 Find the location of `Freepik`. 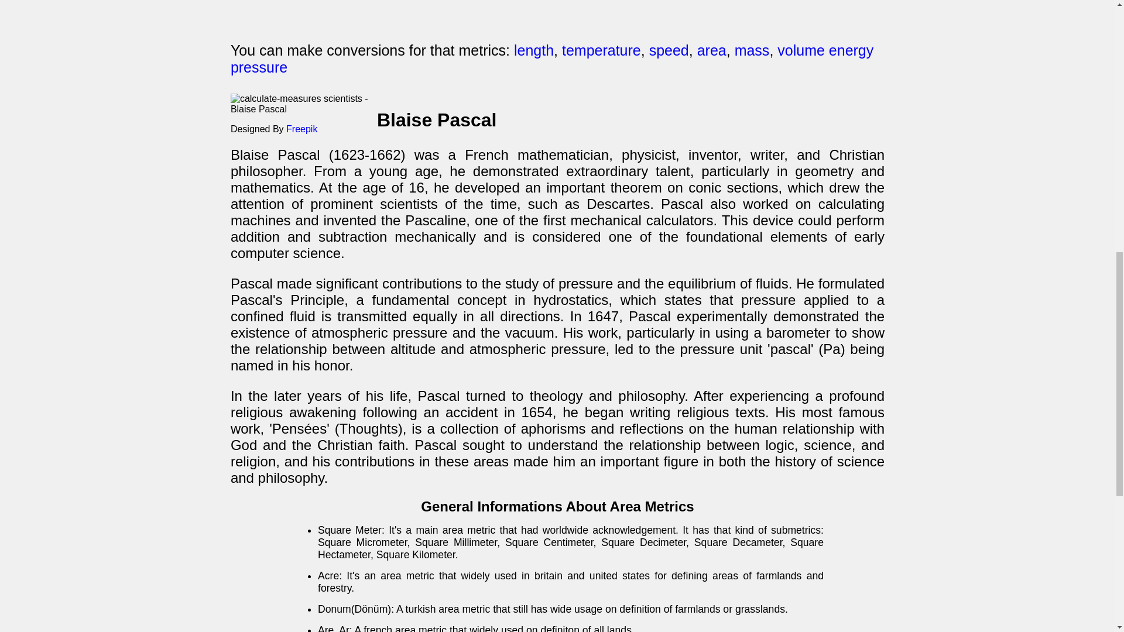

Freepik is located at coordinates (301, 129).